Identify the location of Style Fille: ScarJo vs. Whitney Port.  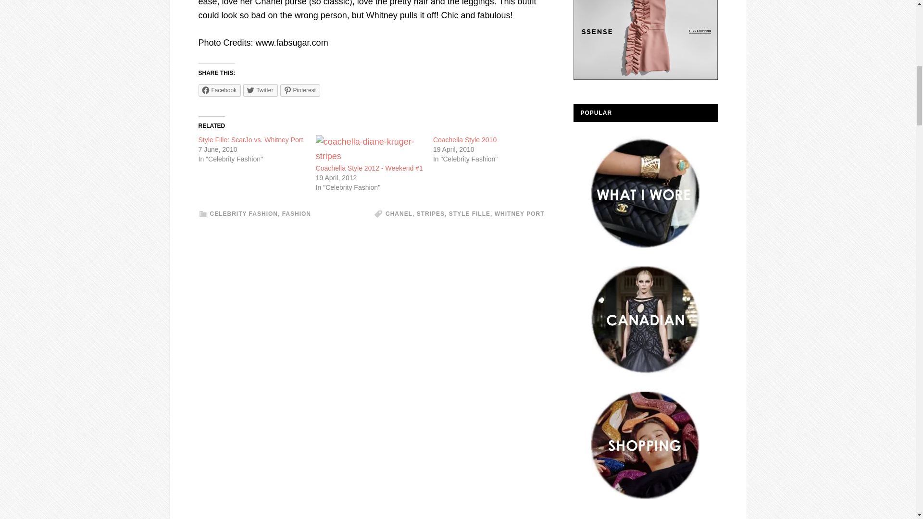
(250, 139).